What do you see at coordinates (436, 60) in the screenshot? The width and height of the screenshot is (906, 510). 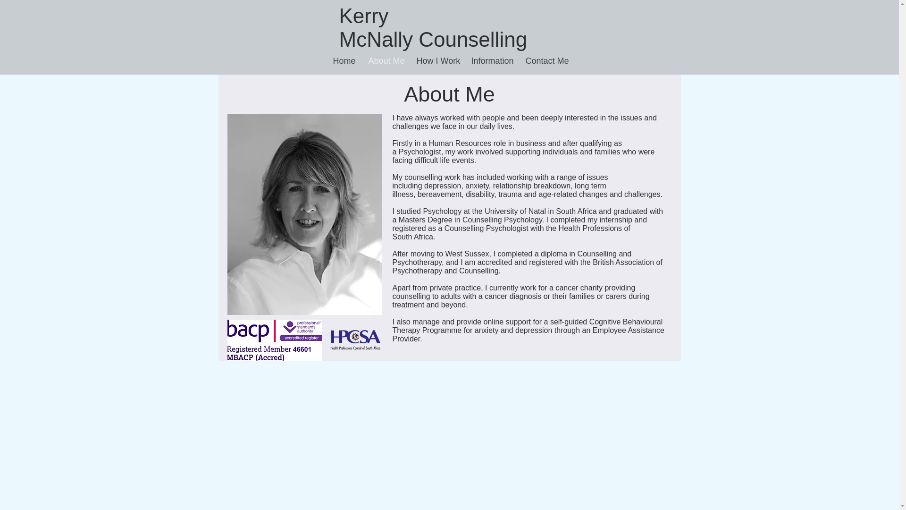 I see `How I Work` at bounding box center [436, 60].